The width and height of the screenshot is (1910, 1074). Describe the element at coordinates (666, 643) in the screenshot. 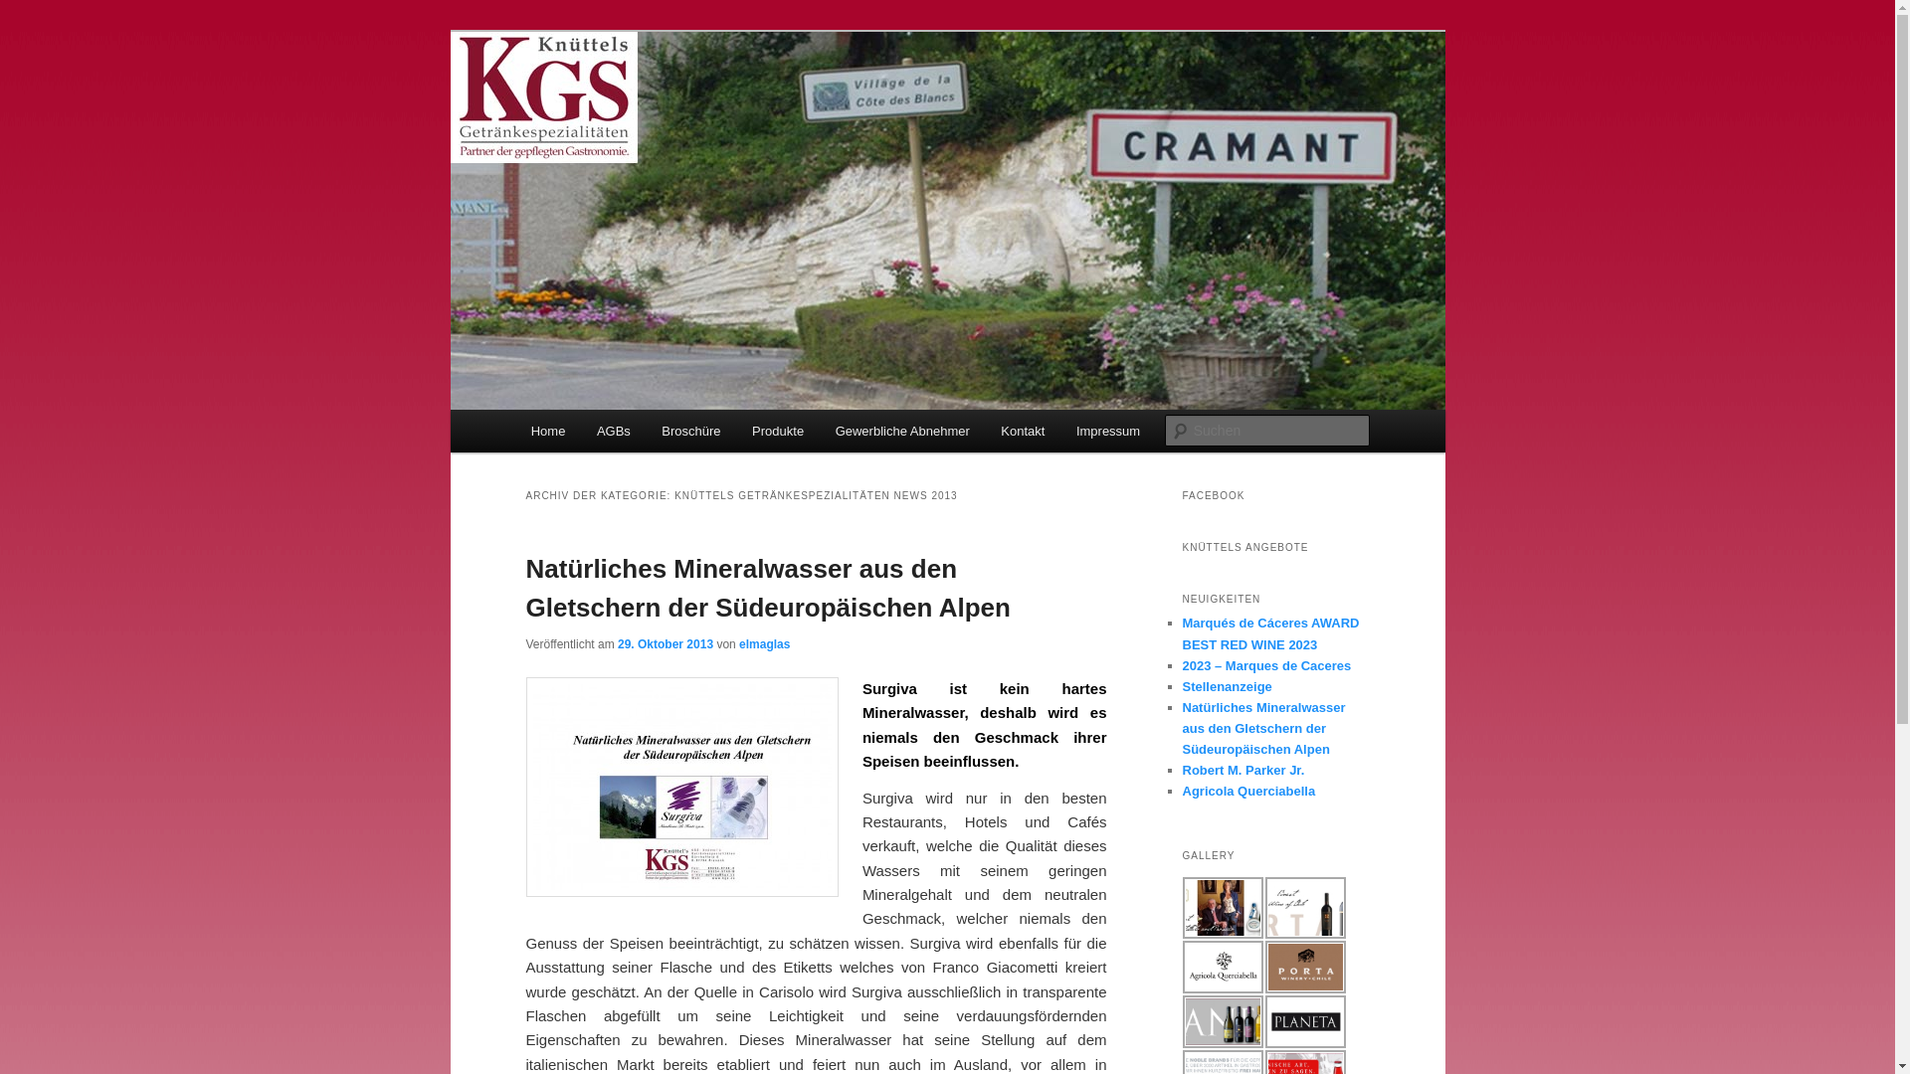

I see `29. Oktober 2013` at that location.